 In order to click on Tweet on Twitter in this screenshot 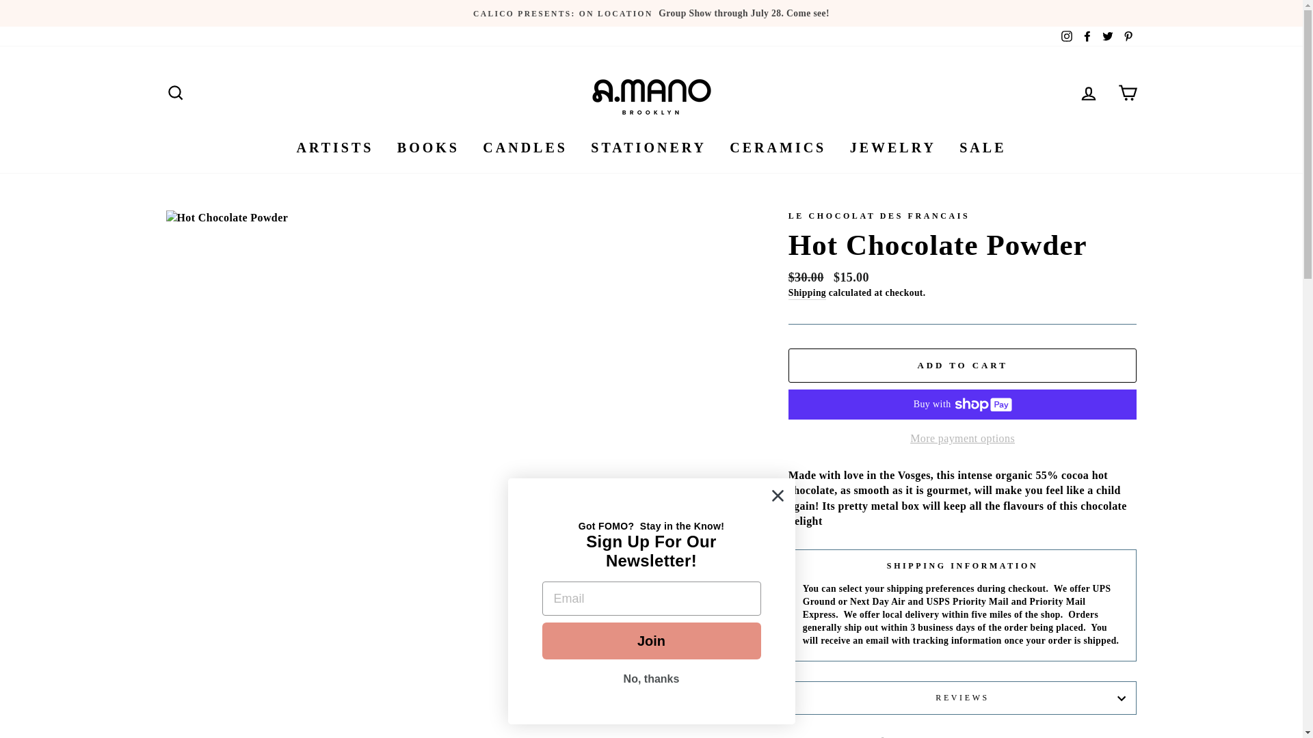, I will do `click(963, 737)`.